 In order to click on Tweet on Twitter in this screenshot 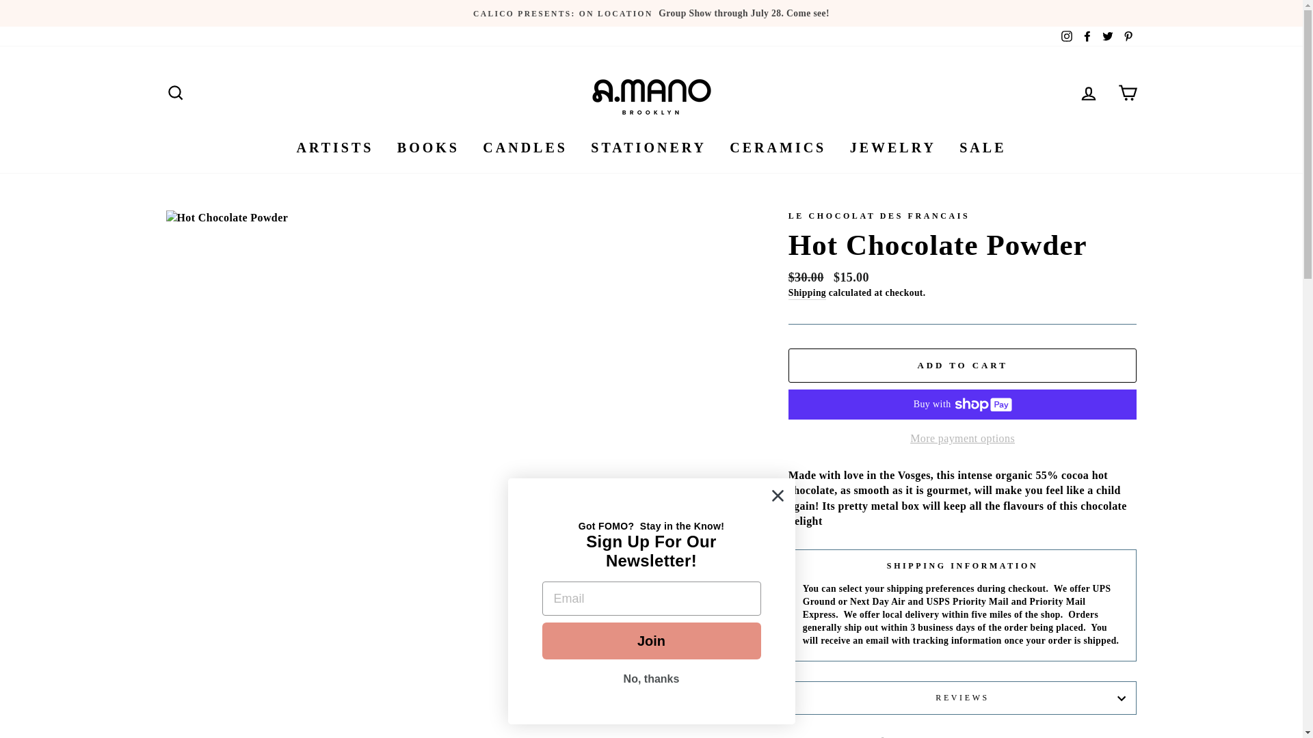, I will do `click(963, 737)`.